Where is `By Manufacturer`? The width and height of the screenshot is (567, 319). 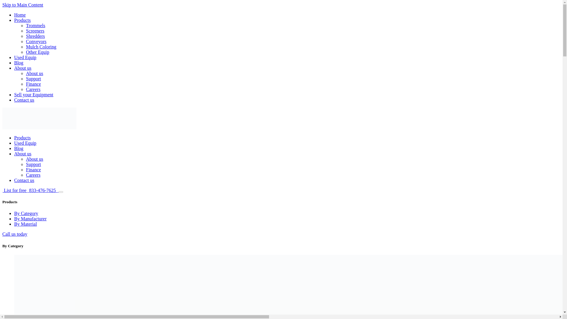
By Manufacturer is located at coordinates (30, 219).